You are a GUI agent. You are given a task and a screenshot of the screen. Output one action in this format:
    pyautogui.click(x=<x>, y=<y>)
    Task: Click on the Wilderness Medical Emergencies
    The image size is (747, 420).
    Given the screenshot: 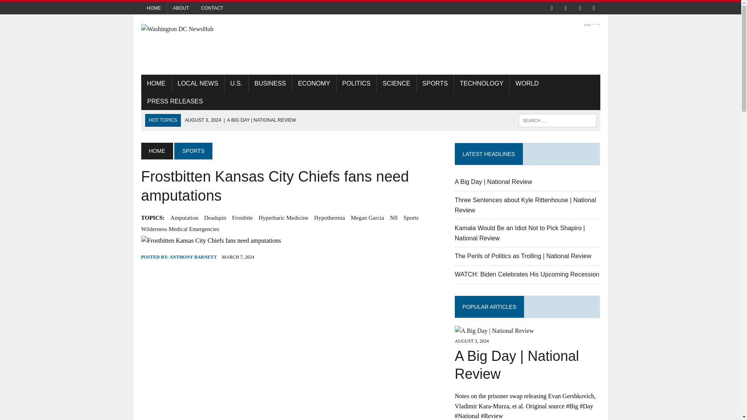 What is the action you would take?
    pyautogui.click(x=180, y=229)
    